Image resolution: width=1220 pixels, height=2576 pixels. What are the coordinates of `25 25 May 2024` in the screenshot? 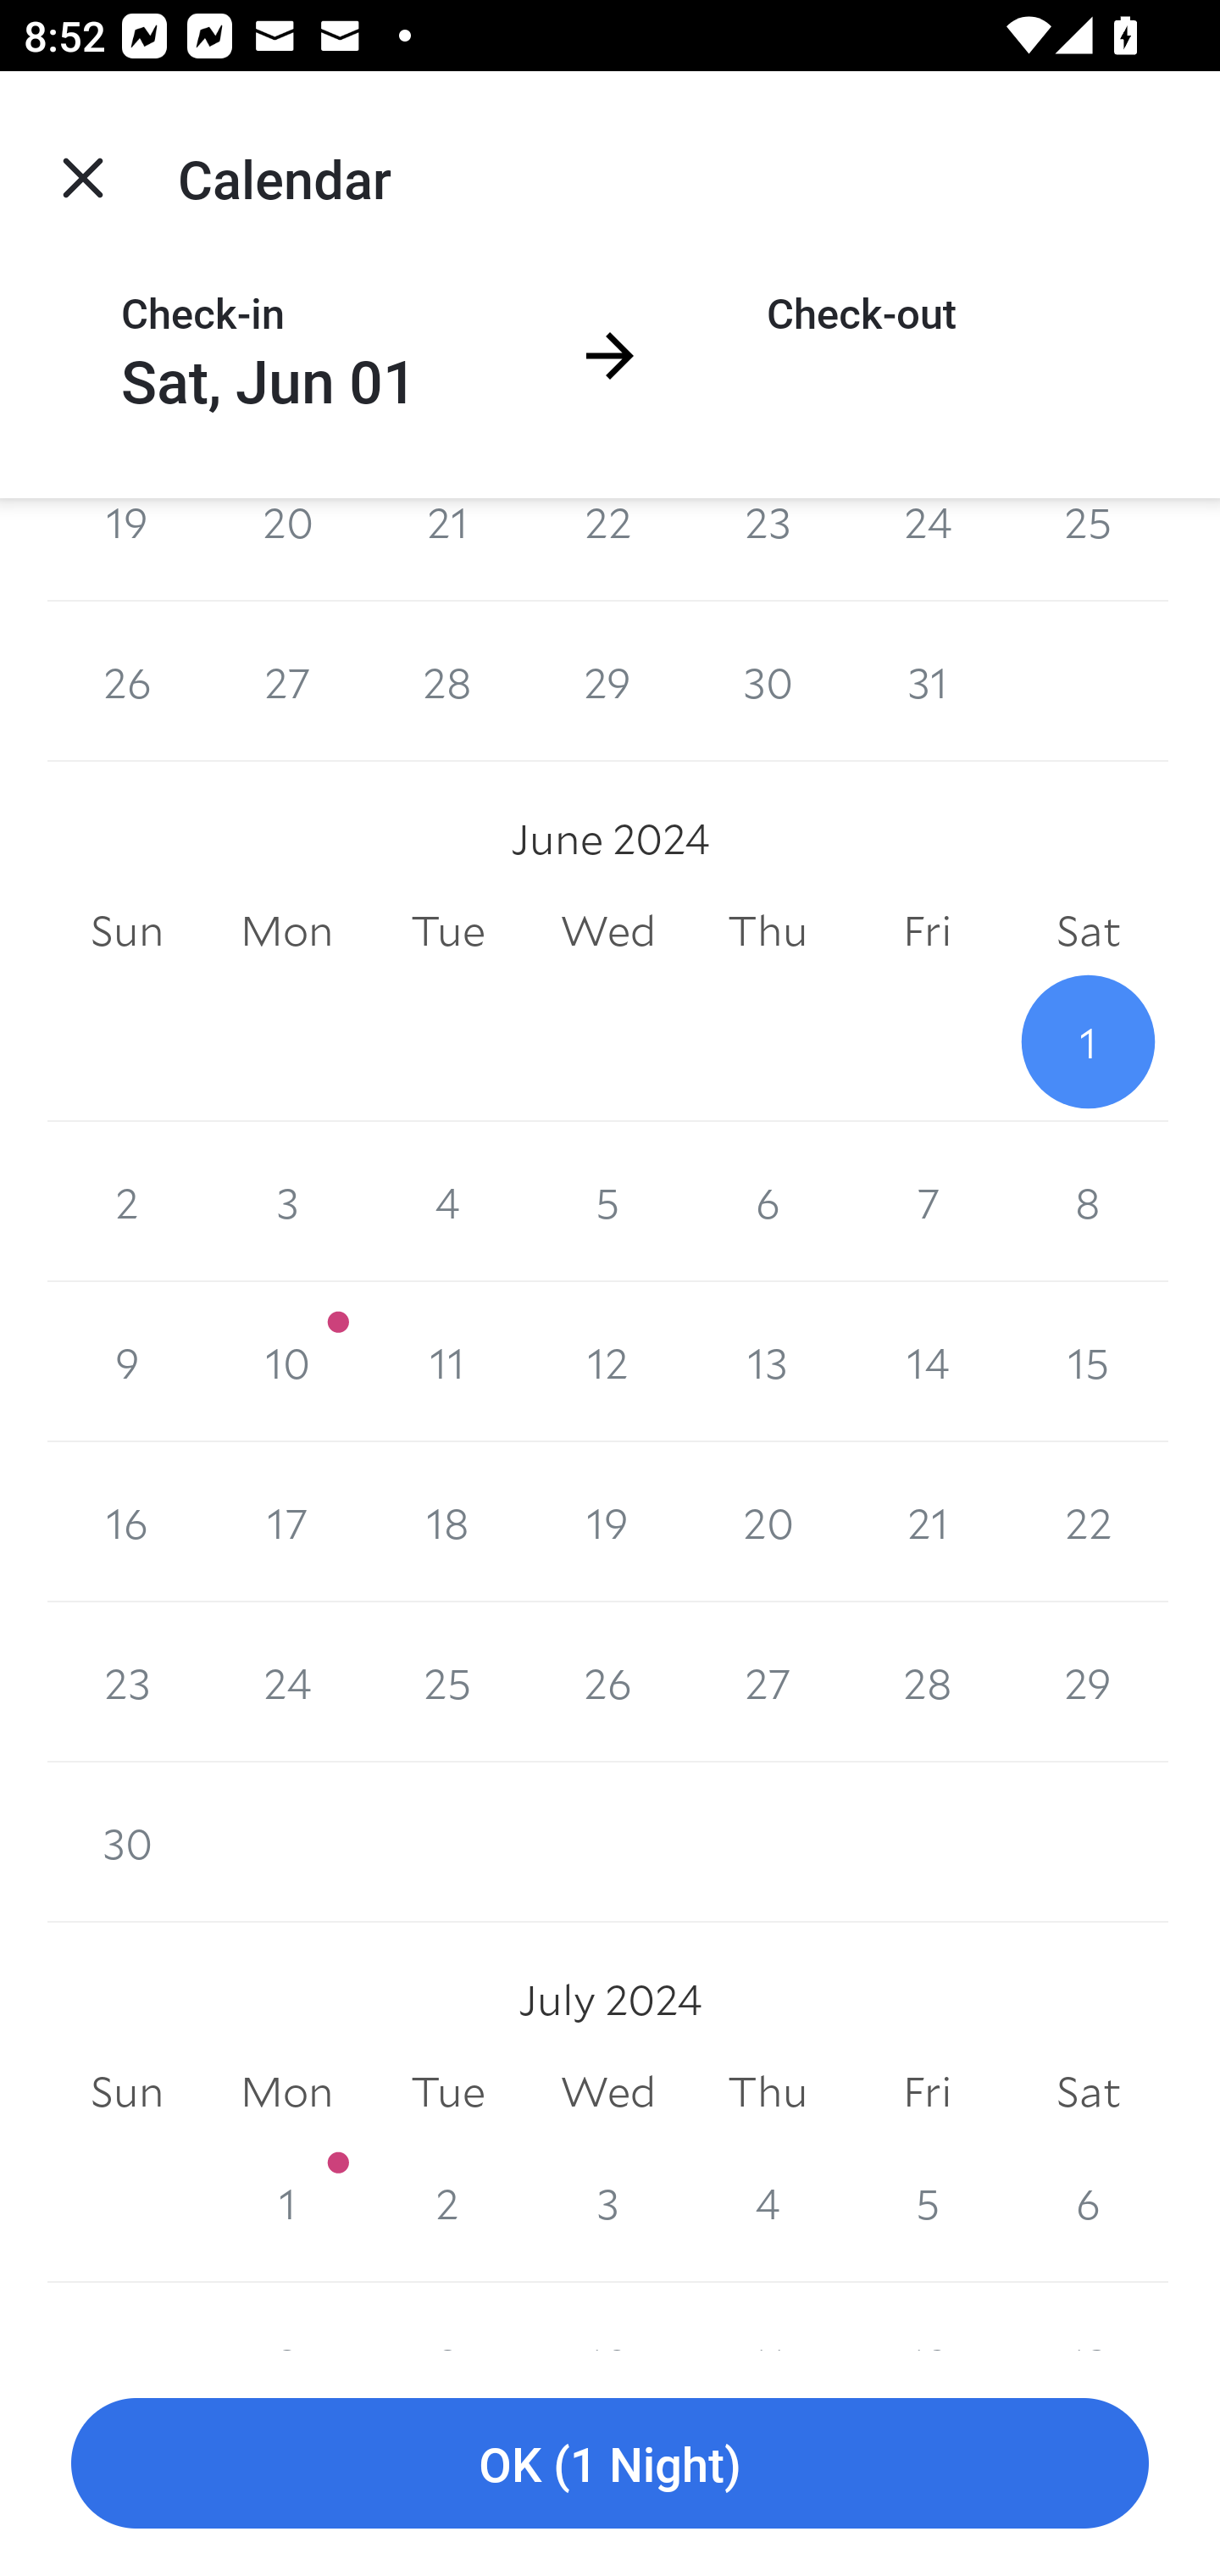 It's located at (1088, 549).